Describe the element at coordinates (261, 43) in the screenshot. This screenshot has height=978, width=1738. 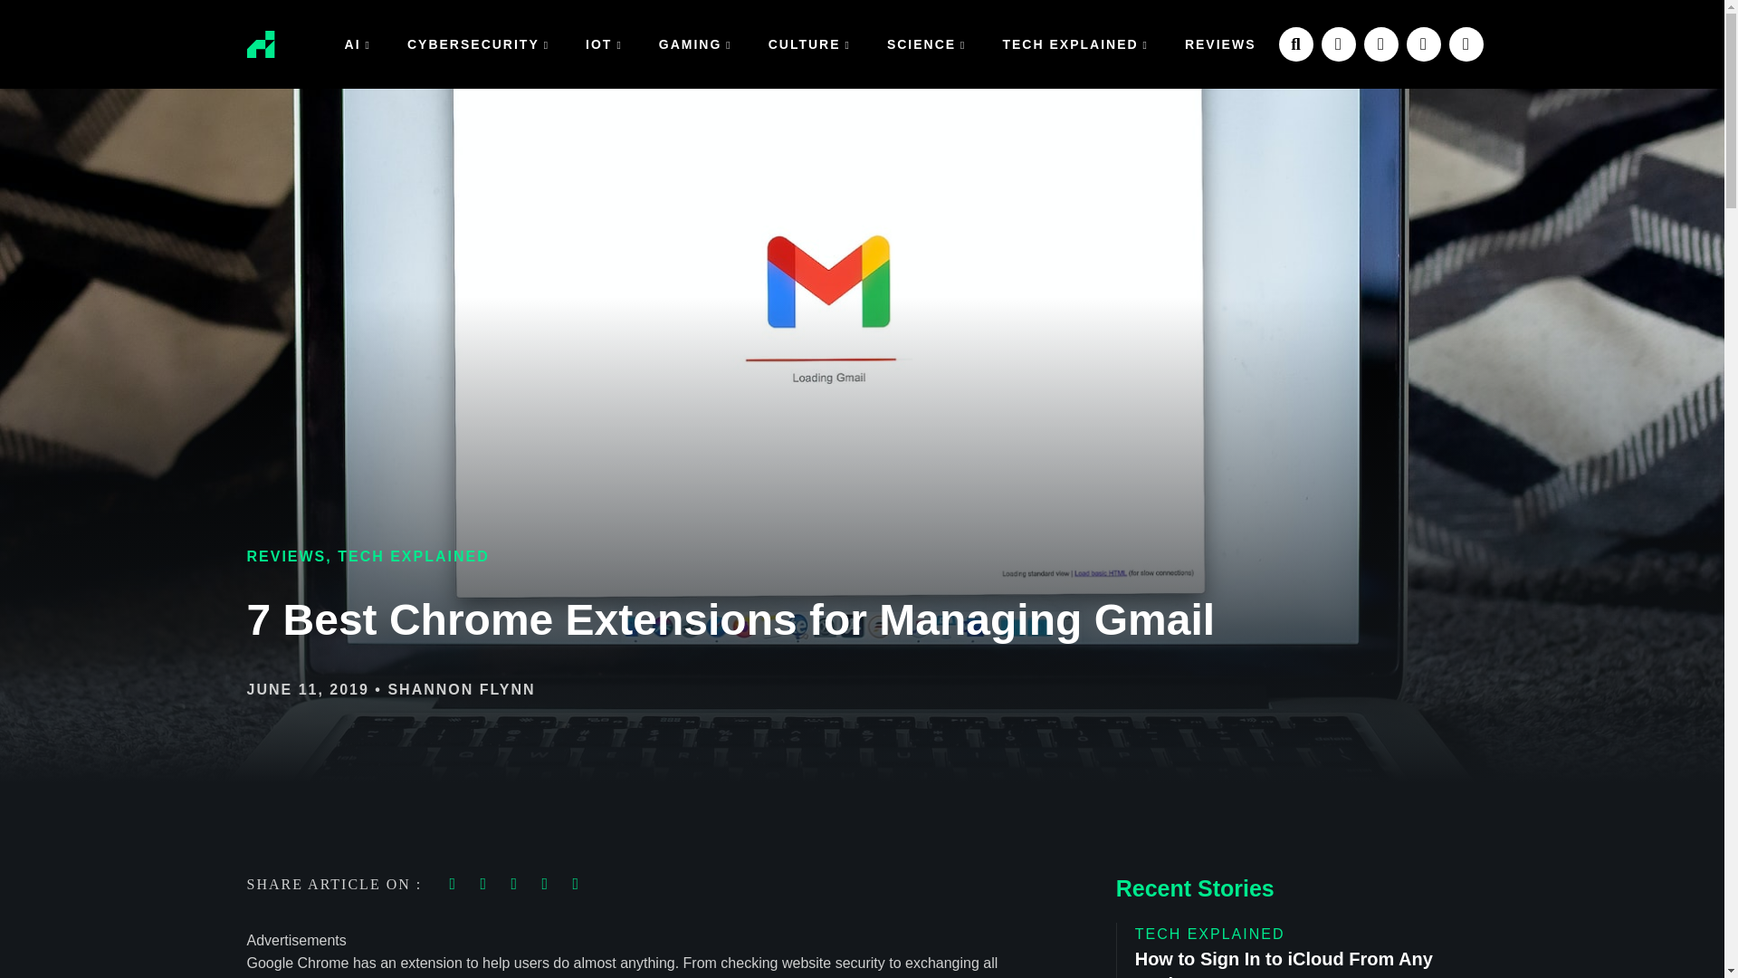
I see `rehack-logo` at that location.